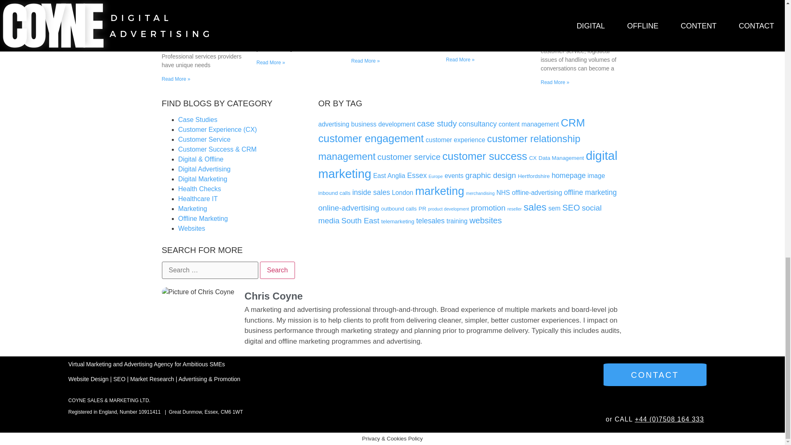  What do you see at coordinates (199, 189) in the screenshot?
I see `Health Checks` at bounding box center [199, 189].